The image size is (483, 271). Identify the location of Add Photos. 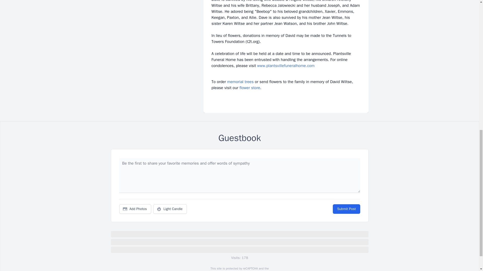
(135, 209).